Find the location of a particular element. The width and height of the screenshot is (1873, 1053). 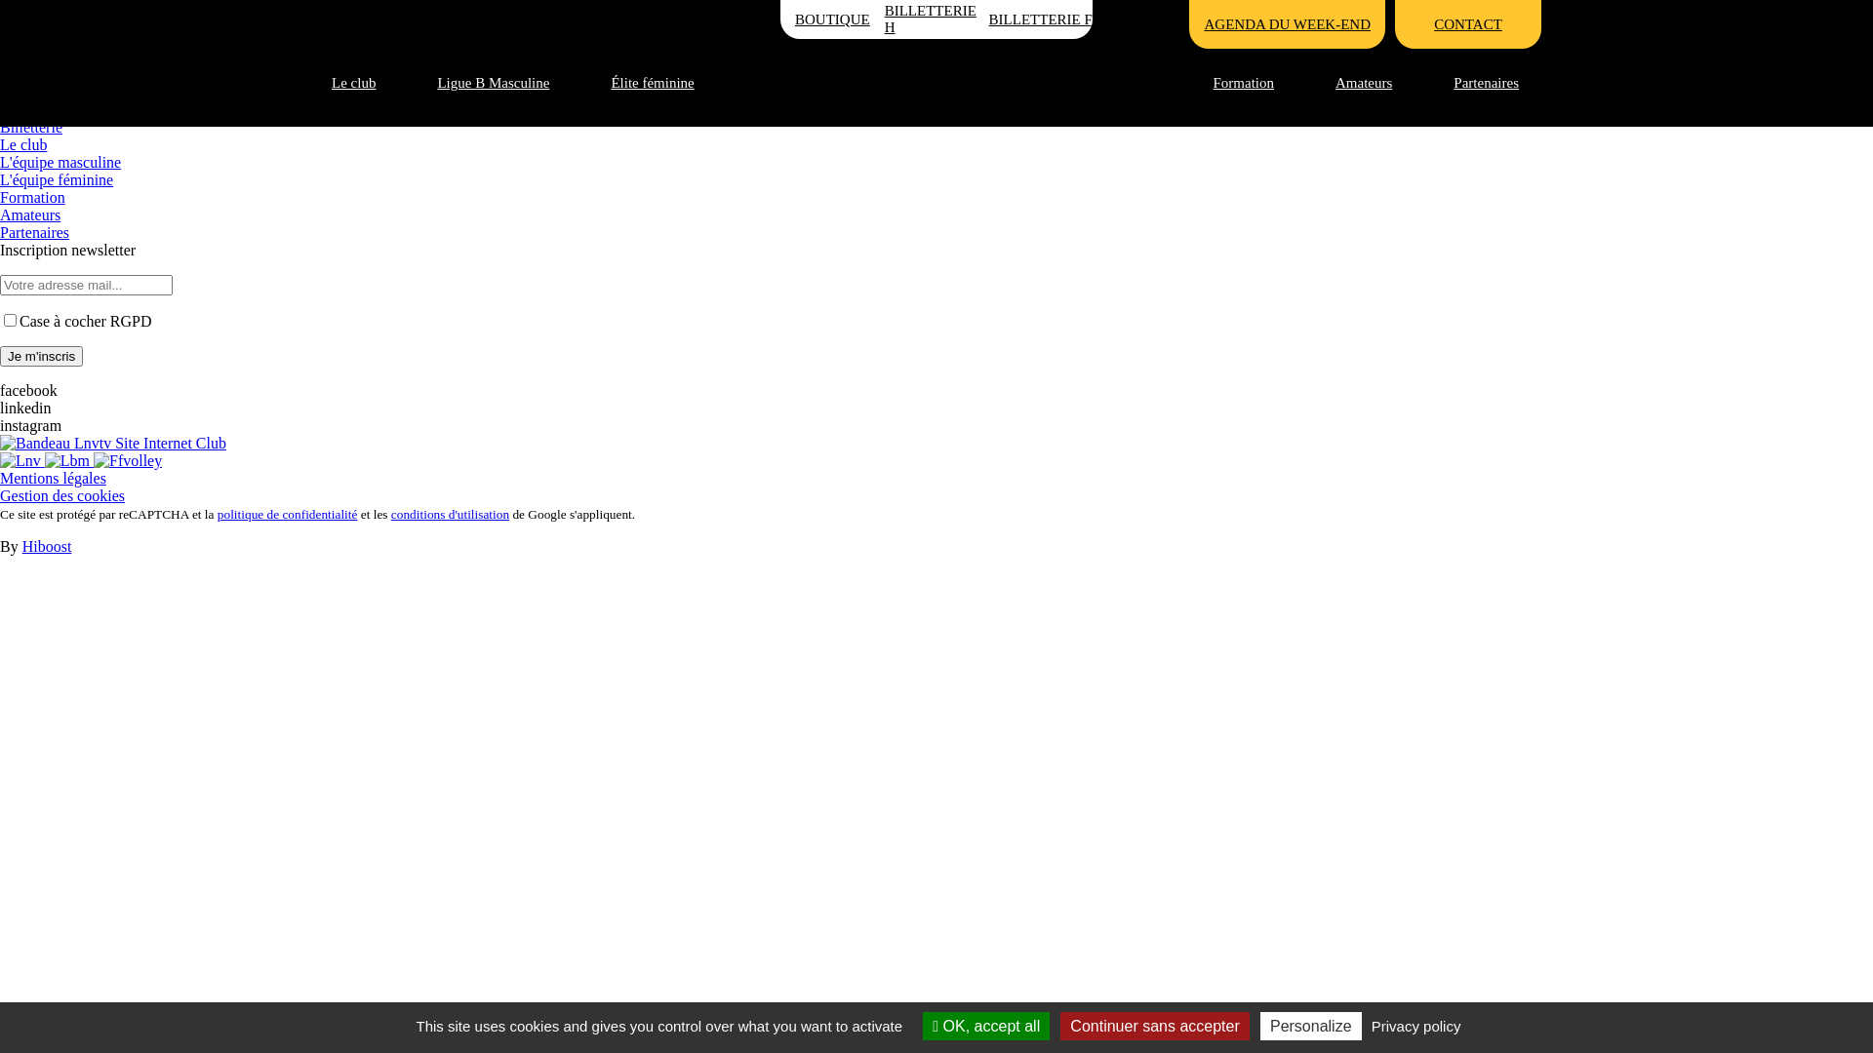

OK, accept all is located at coordinates (986, 1026).